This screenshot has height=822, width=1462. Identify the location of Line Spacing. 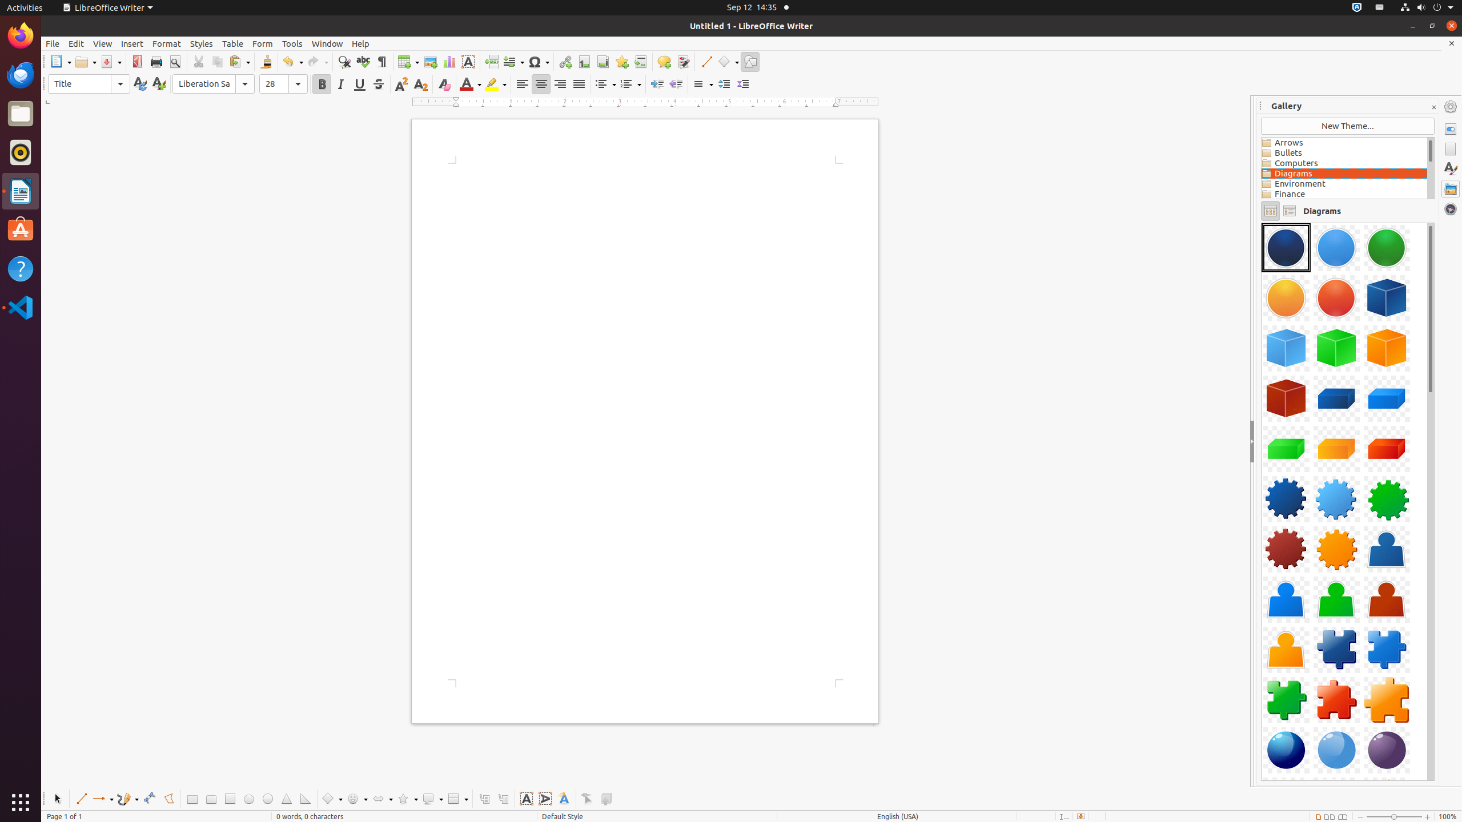
(702, 84).